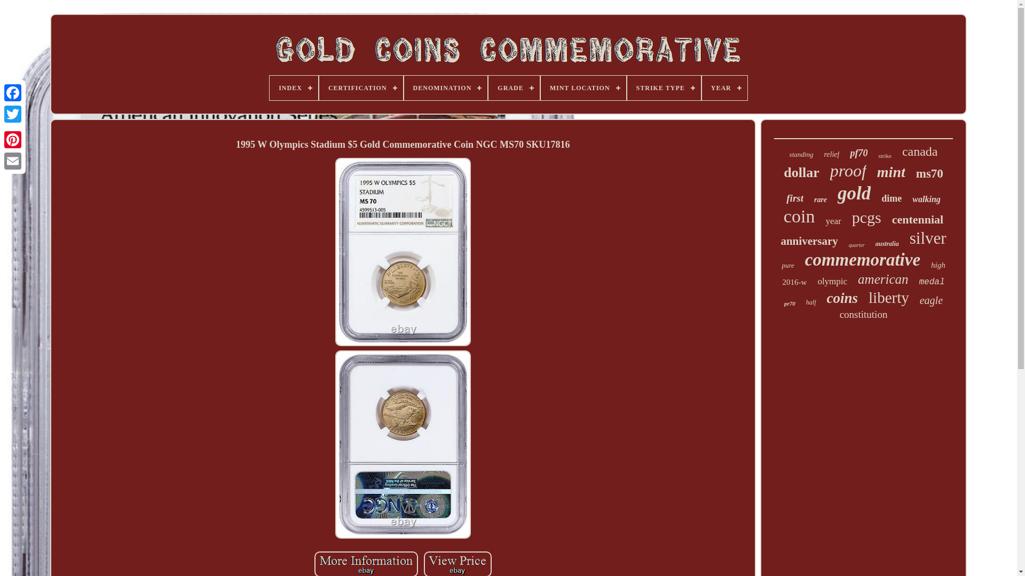 The image size is (1025, 576). What do you see at coordinates (361, 87) in the screenshot?
I see `CERTIFICATION` at bounding box center [361, 87].